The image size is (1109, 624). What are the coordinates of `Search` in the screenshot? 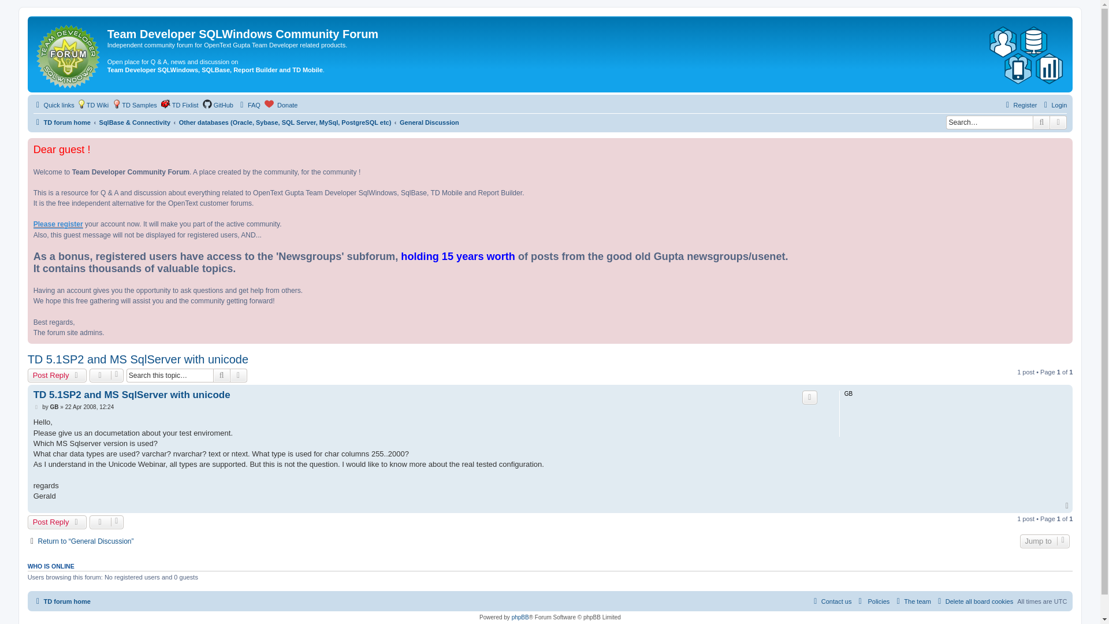 It's located at (222, 376).